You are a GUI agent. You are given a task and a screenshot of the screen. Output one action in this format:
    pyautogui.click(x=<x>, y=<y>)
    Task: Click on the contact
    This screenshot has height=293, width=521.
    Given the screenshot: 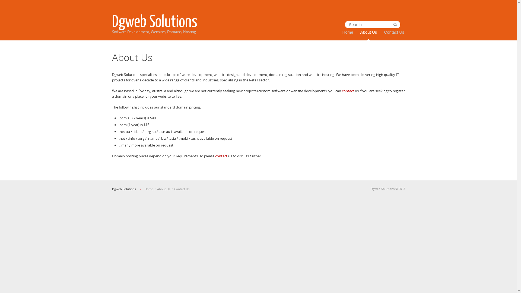 What is the action you would take?
    pyautogui.click(x=221, y=156)
    